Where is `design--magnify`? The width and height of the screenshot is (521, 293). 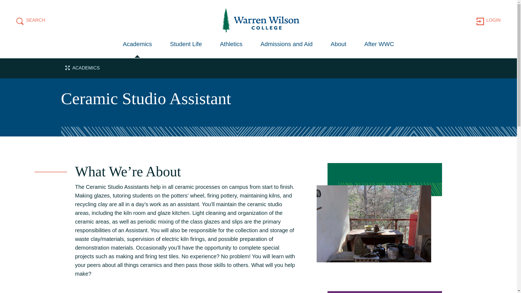
design--magnify is located at coordinates (20, 21).